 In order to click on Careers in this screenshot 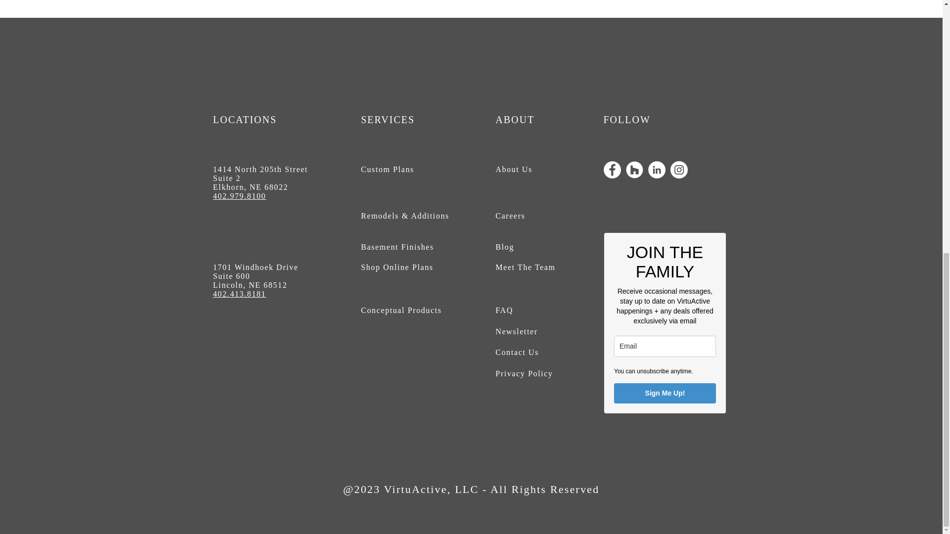, I will do `click(511, 216)`.